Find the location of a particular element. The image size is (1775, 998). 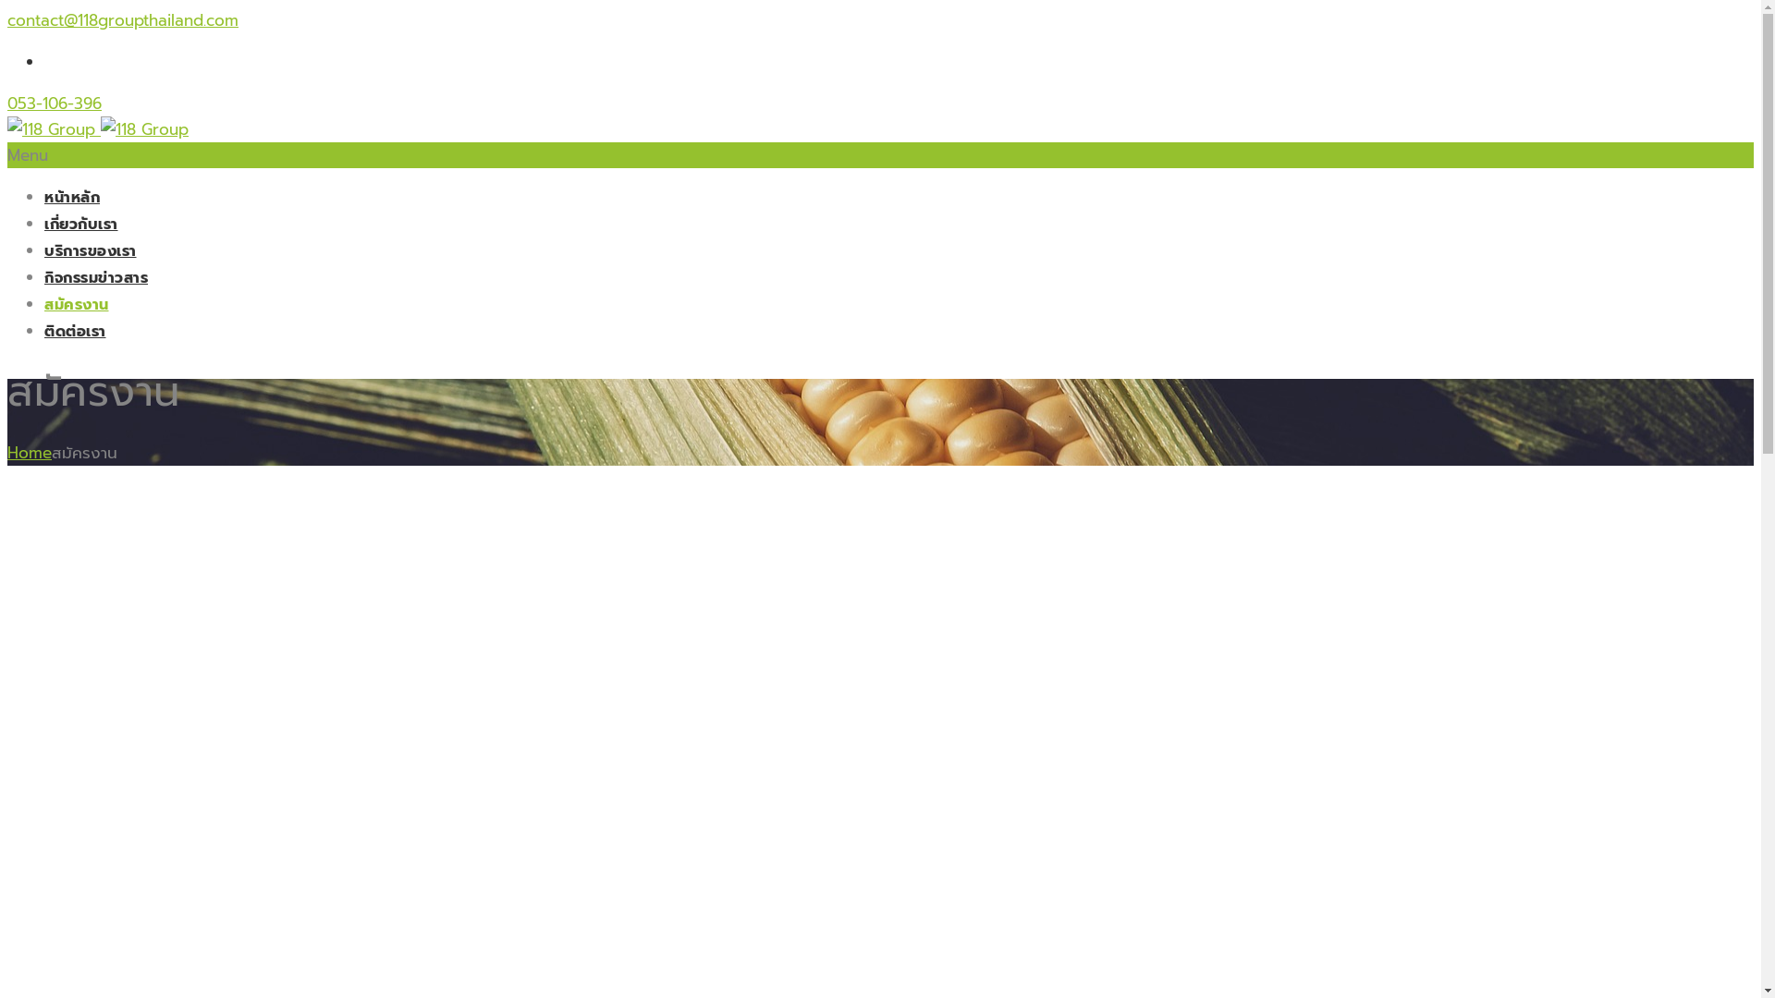

118 Group is located at coordinates (98, 129).